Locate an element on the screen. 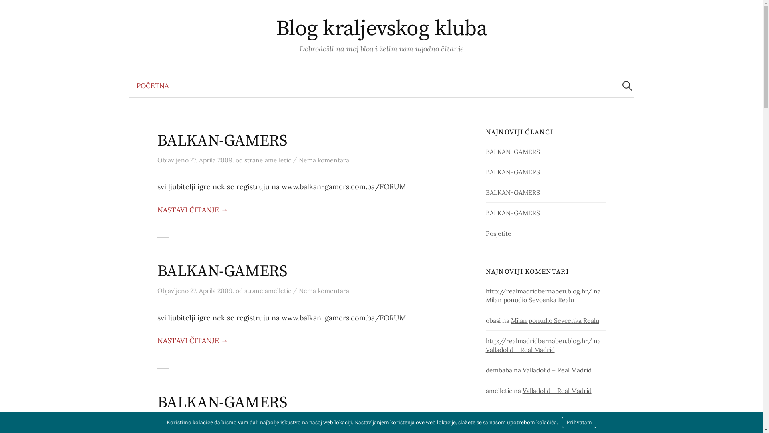  BALKAN-GAMERS is located at coordinates (222, 141).